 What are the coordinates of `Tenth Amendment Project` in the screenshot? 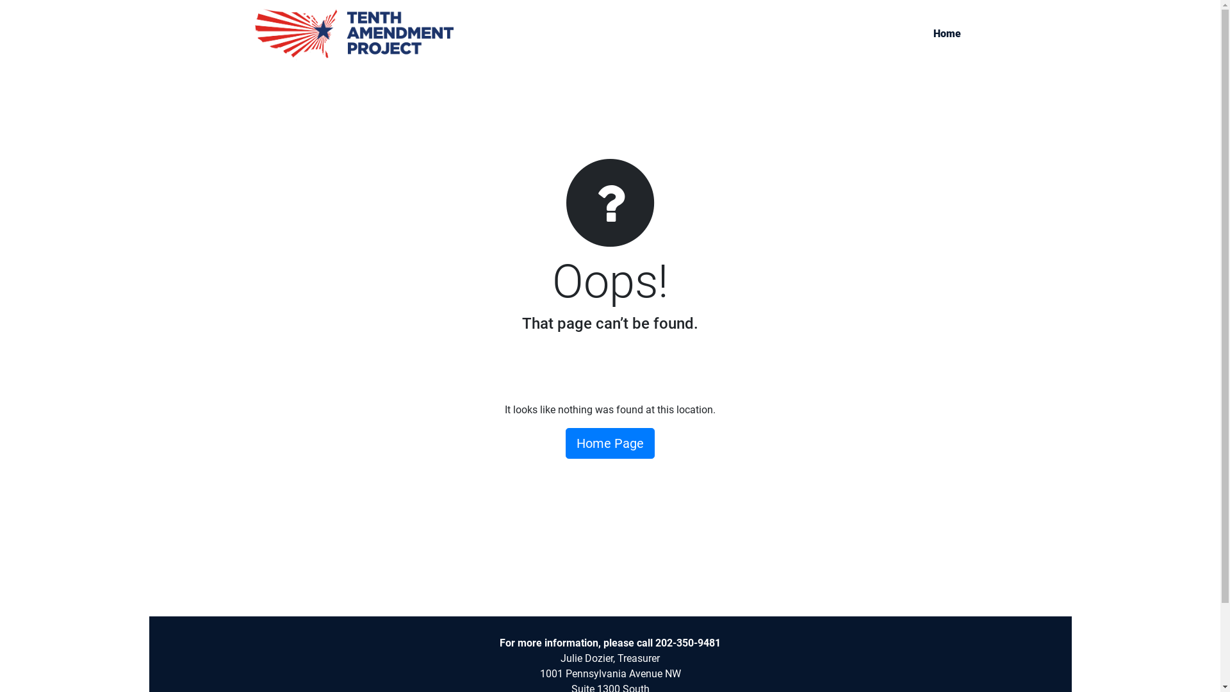 It's located at (354, 35).